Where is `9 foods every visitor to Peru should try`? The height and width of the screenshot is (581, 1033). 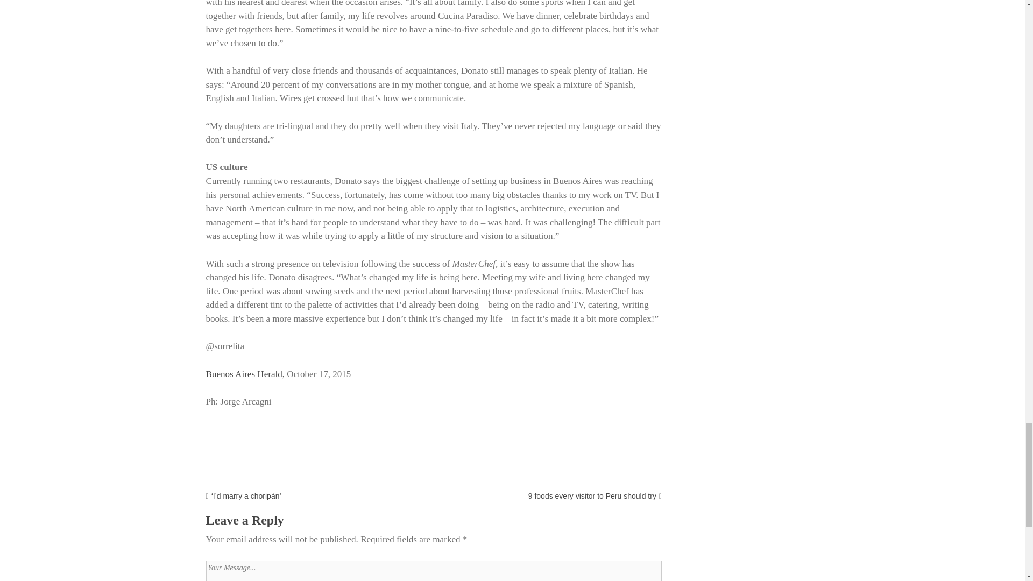 9 foods every visitor to Peru should try is located at coordinates (592, 495).